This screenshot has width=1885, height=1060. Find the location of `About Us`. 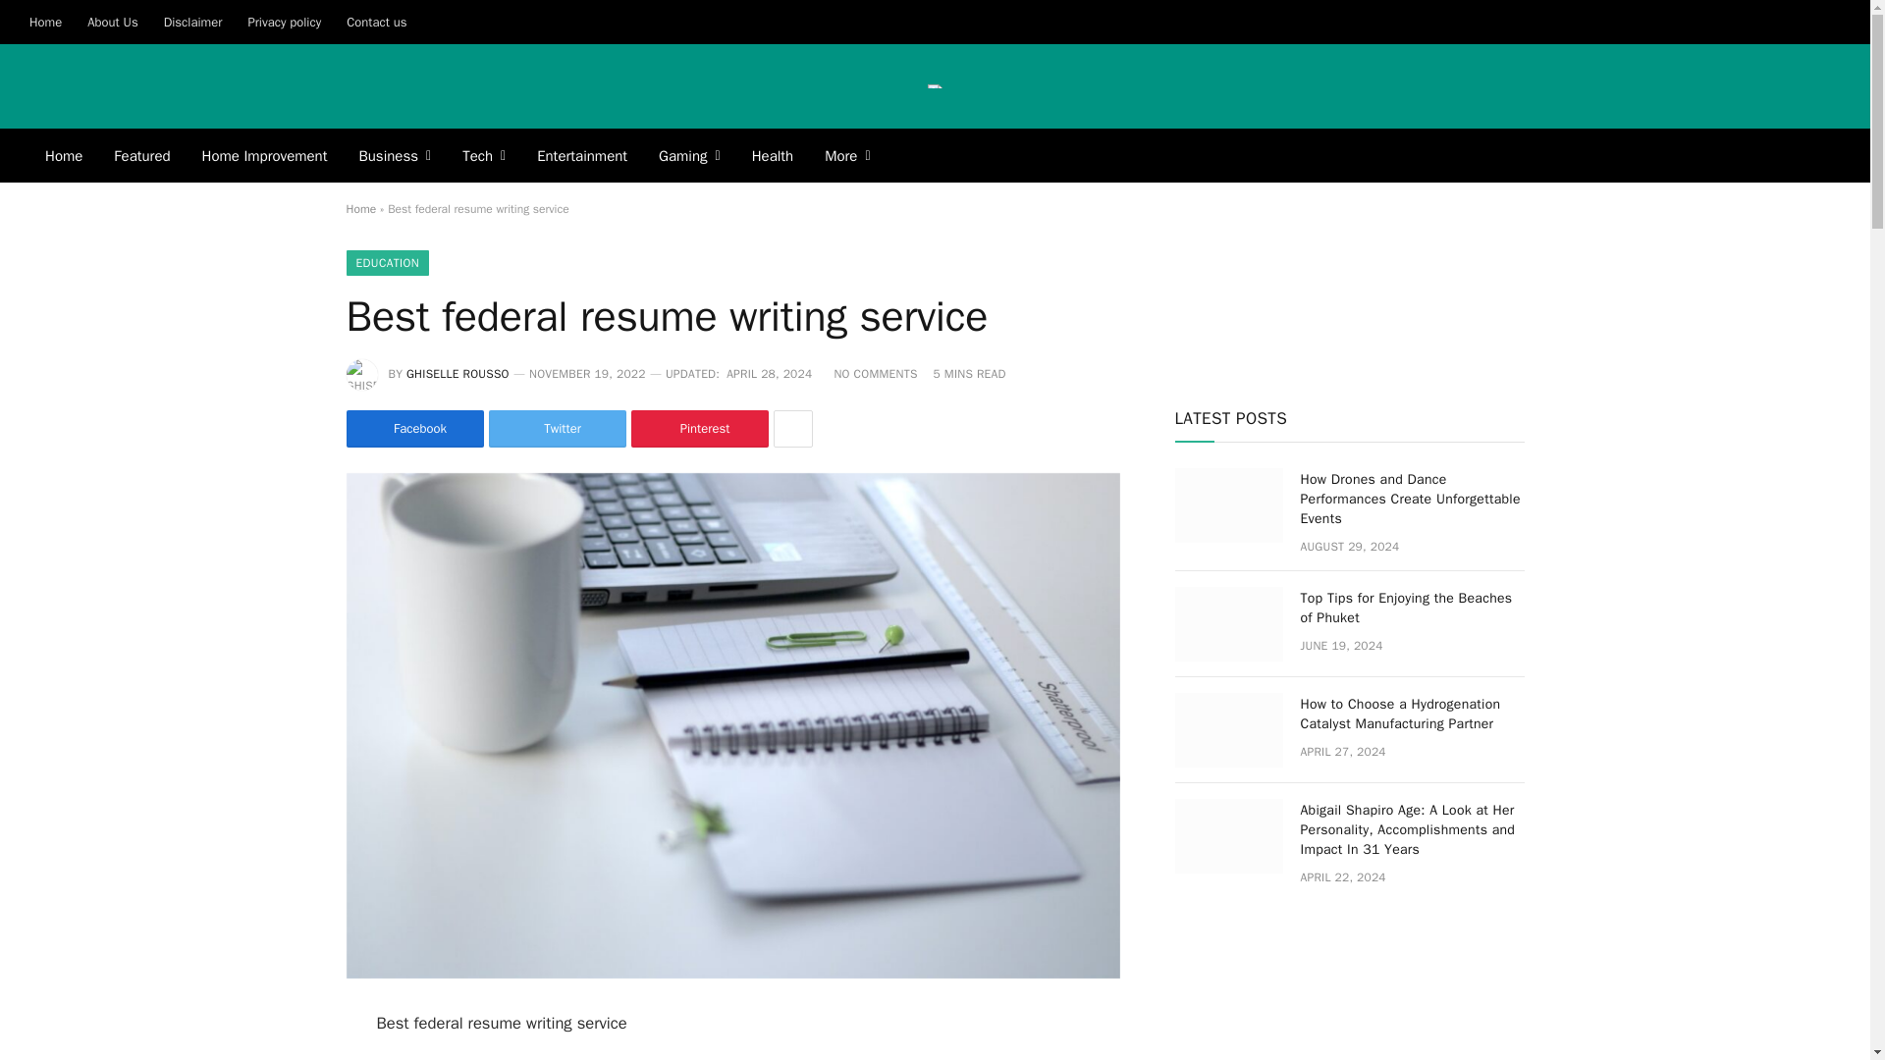

About Us is located at coordinates (112, 22).